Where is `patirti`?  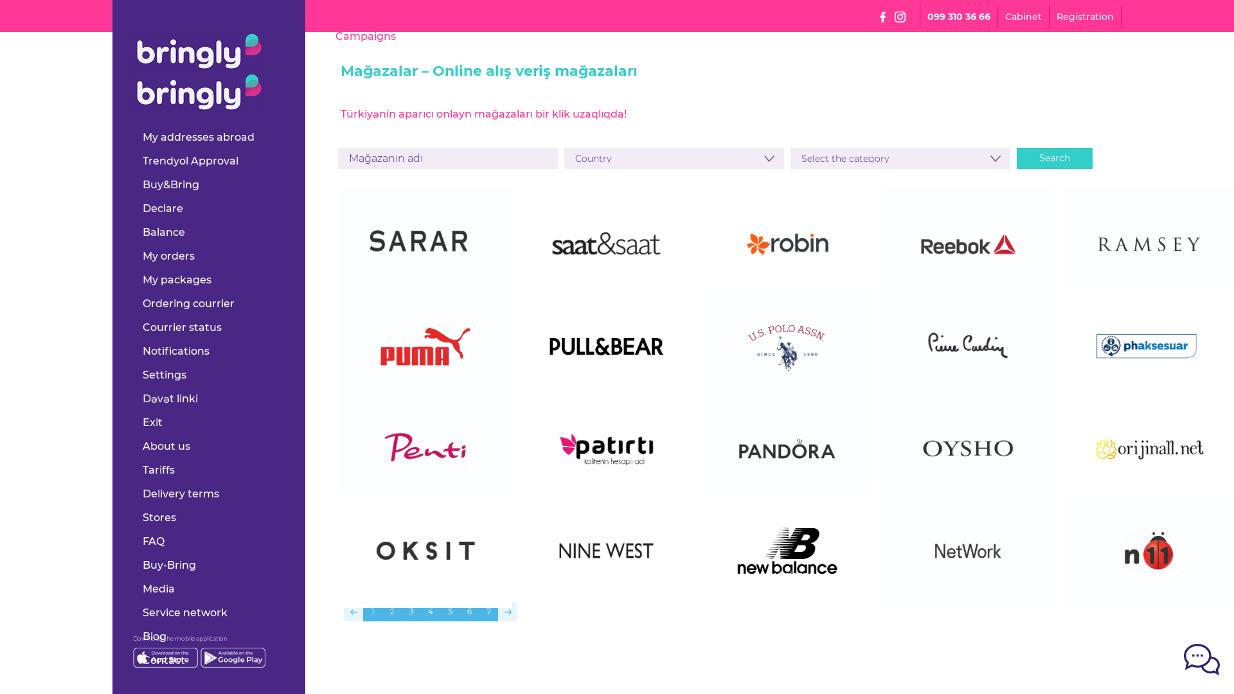
patirti is located at coordinates (607, 473).